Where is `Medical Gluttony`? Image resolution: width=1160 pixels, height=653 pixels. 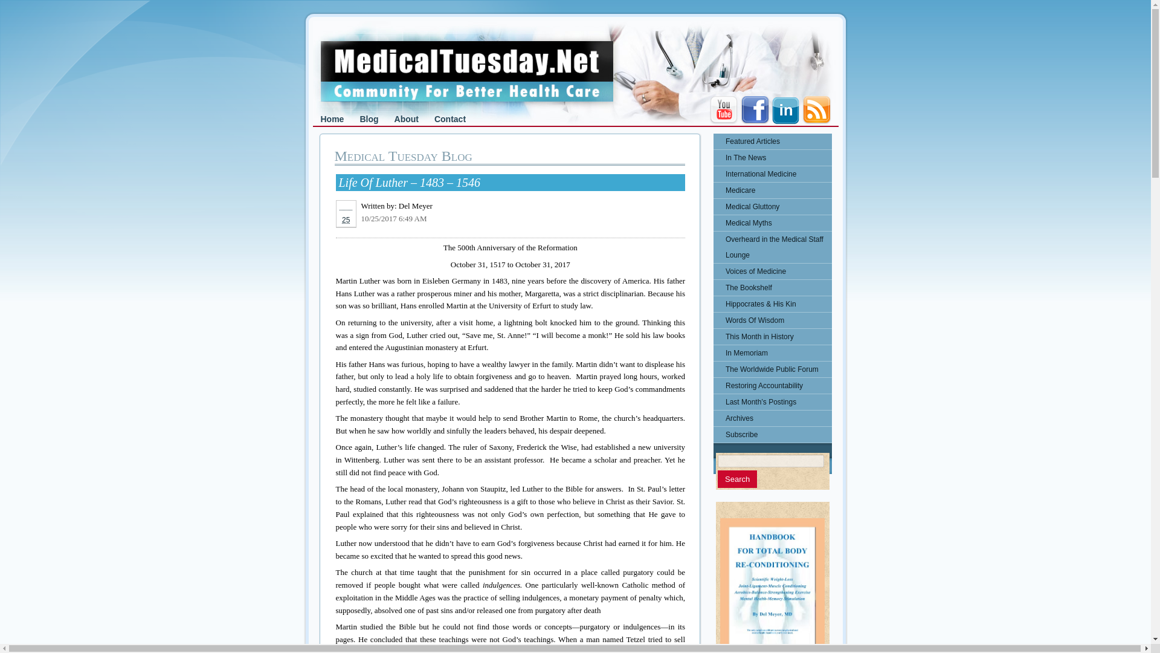 Medical Gluttony is located at coordinates (772, 207).